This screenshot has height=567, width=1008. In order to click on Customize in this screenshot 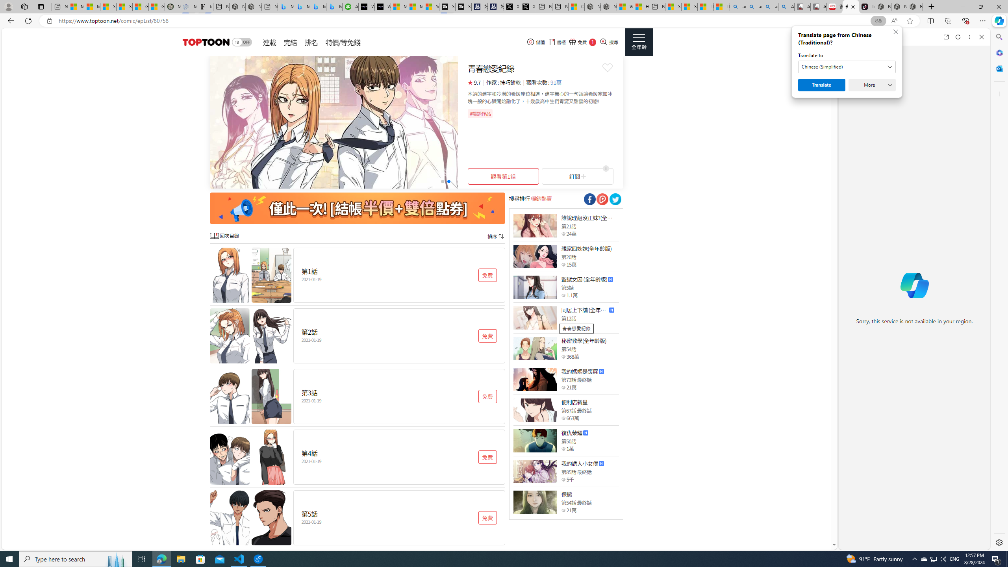, I will do `click(999, 94)`.